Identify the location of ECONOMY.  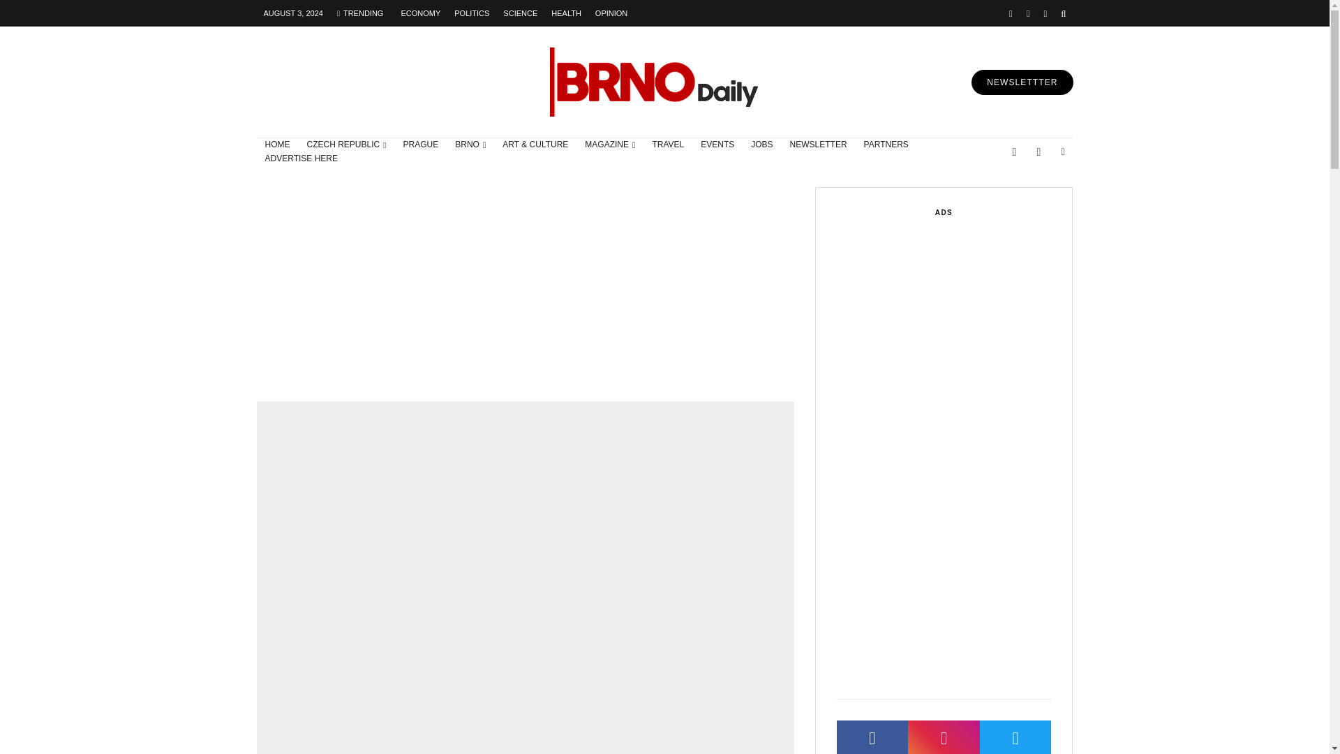
(420, 13).